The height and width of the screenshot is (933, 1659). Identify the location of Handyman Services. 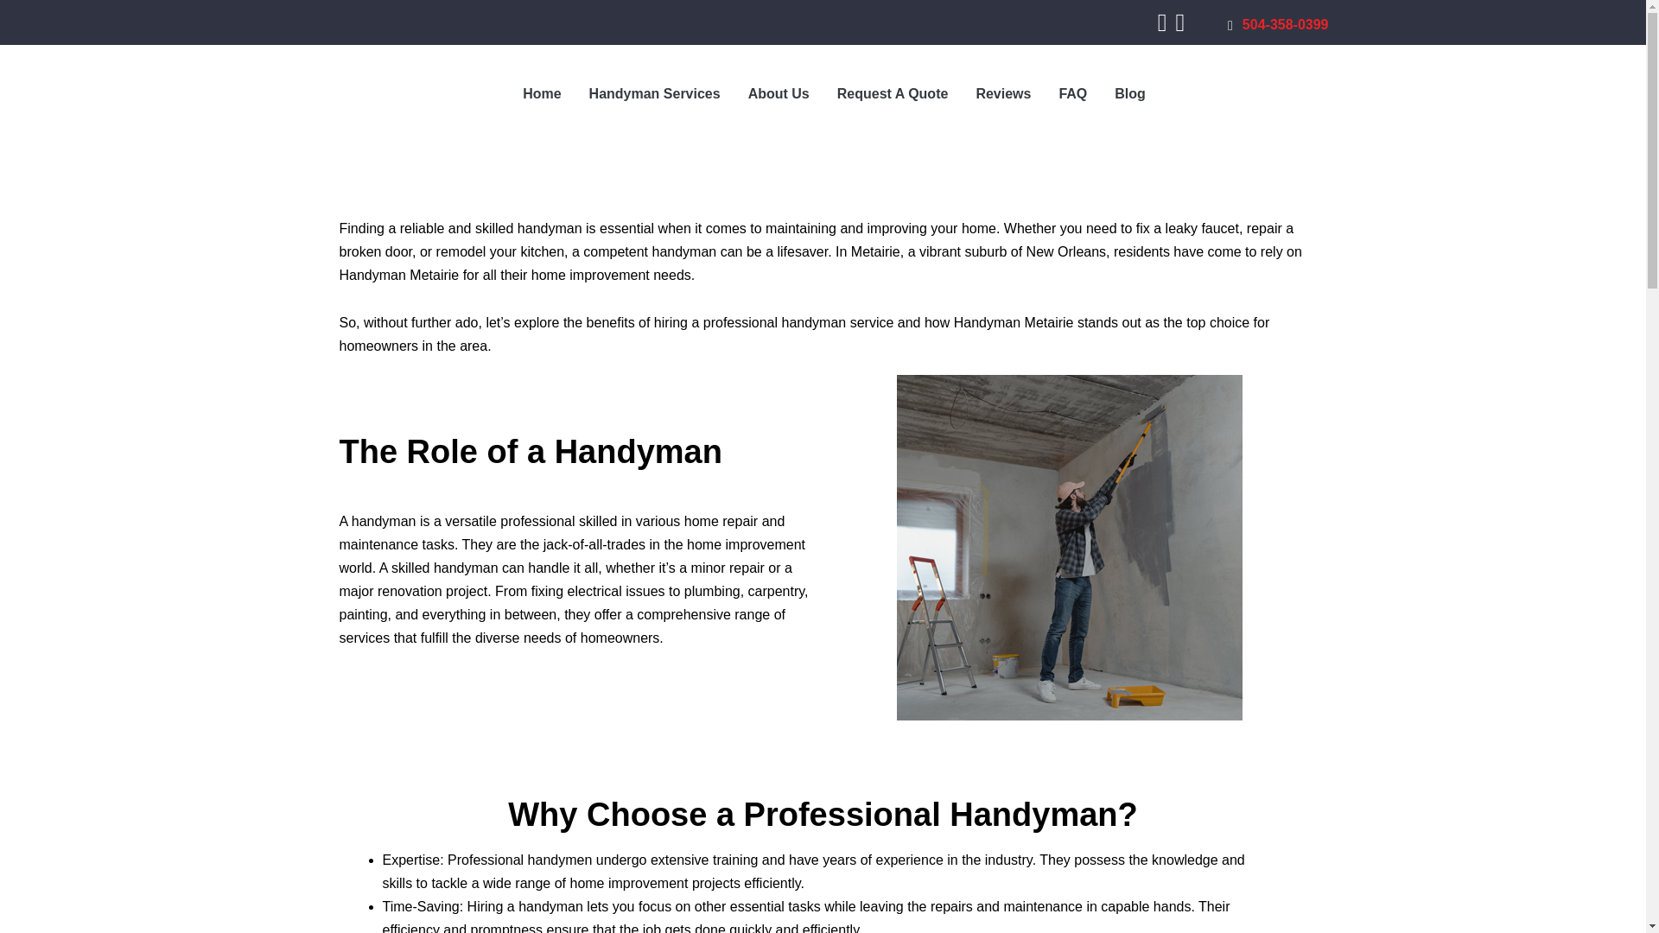
(655, 93).